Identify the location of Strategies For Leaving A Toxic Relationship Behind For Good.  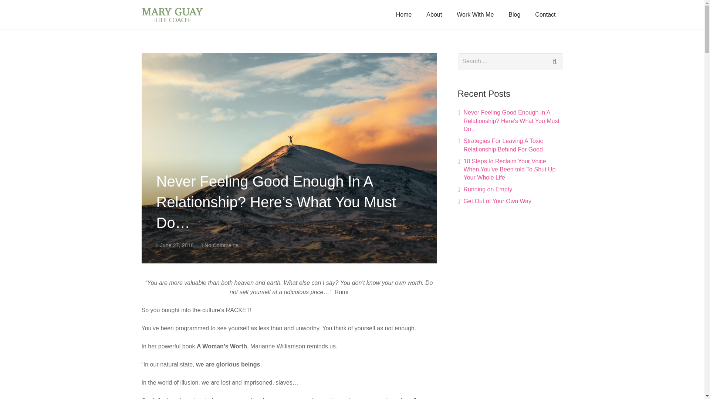
(503, 145).